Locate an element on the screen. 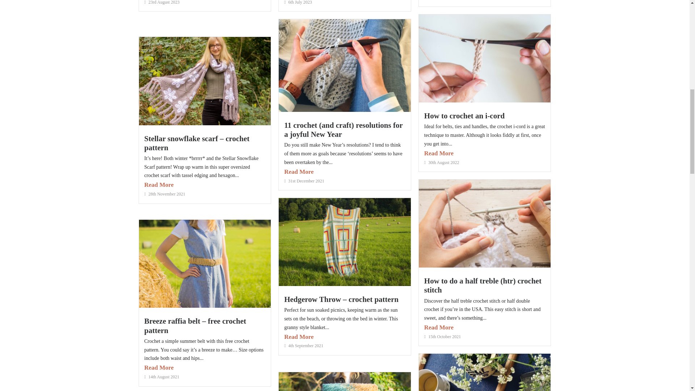 The image size is (695, 391). Read More is located at coordinates (485, 154).